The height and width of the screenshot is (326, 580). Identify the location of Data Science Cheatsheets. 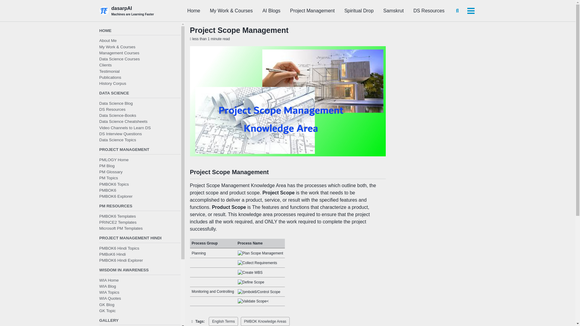
(123, 121).